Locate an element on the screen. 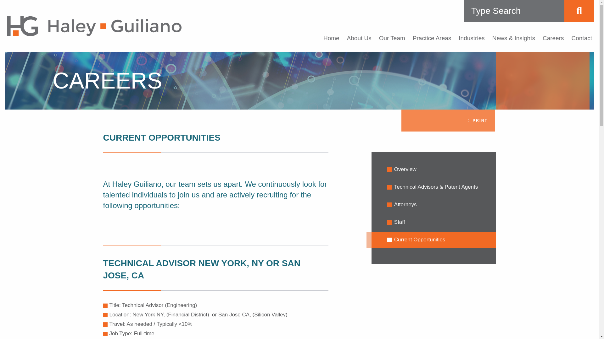 The width and height of the screenshot is (604, 339). PRINT is located at coordinates (448, 121).